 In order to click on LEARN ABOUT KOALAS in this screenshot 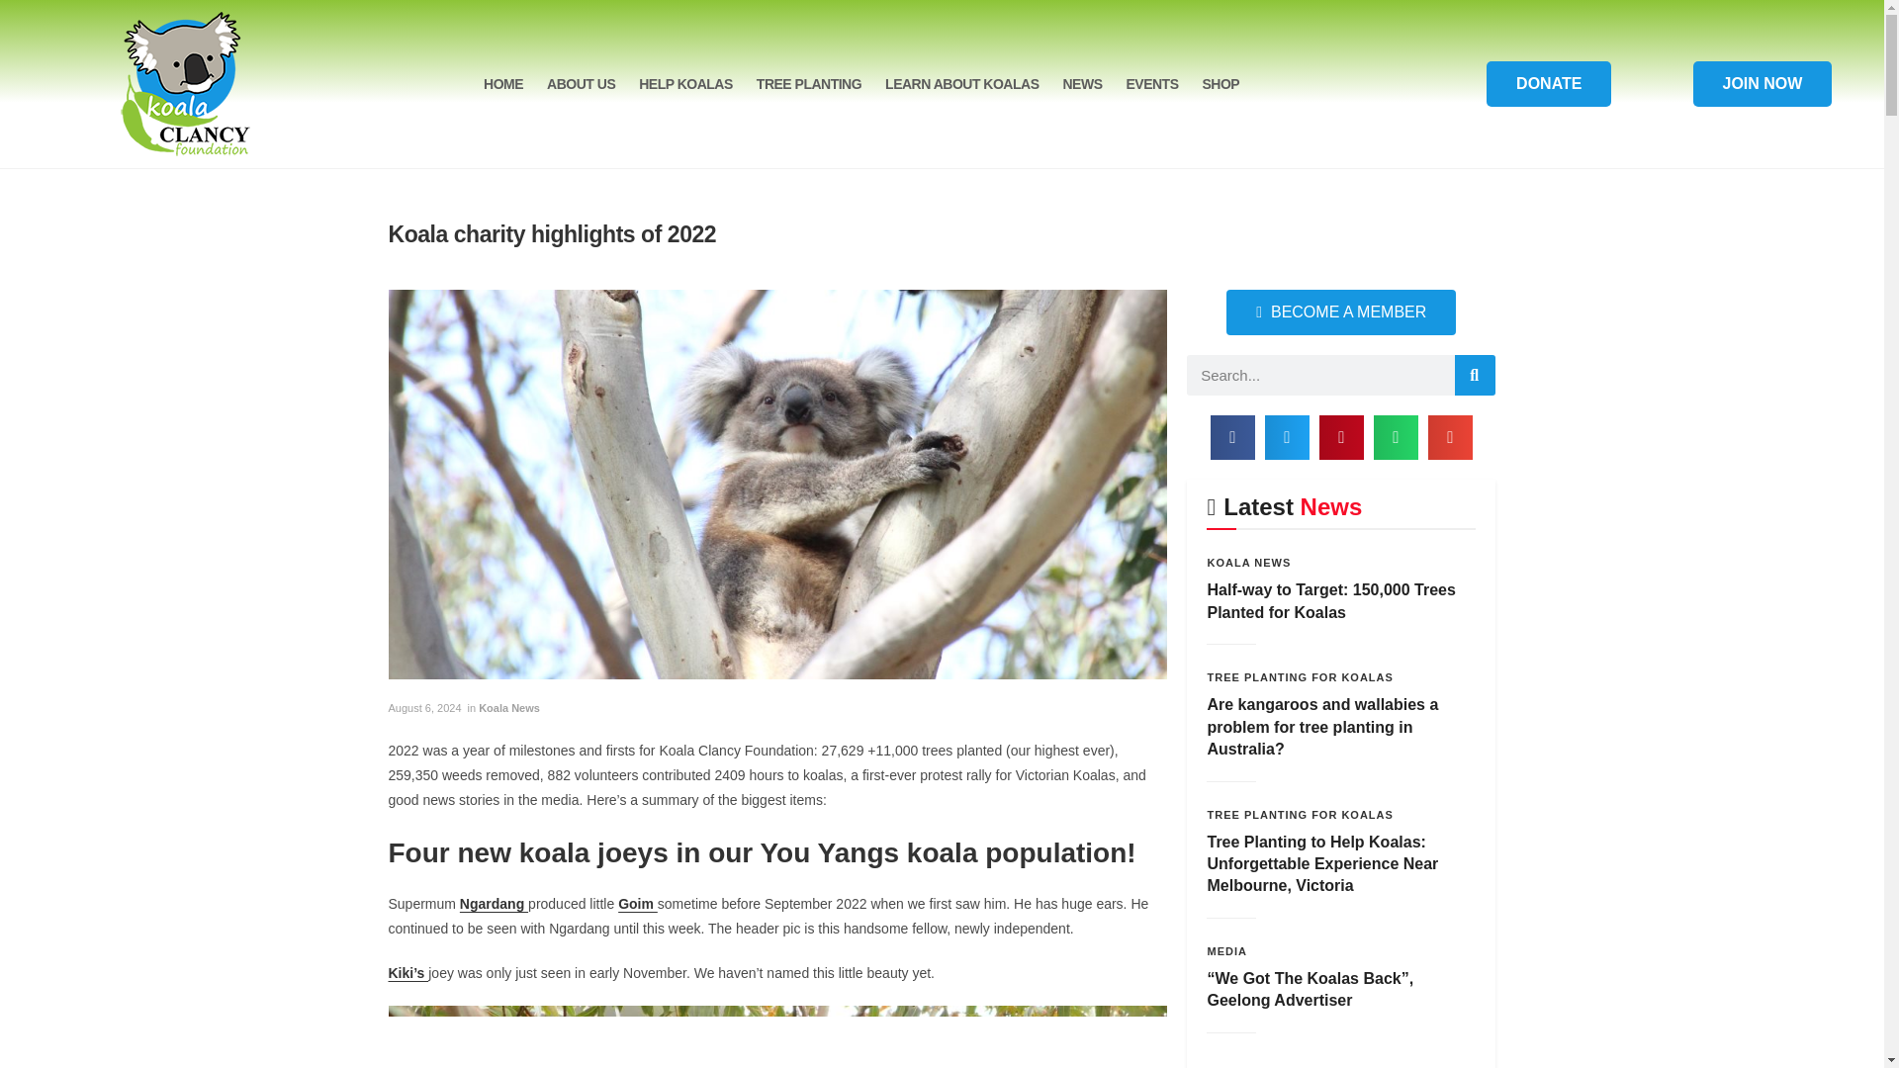, I will do `click(961, 83)`.